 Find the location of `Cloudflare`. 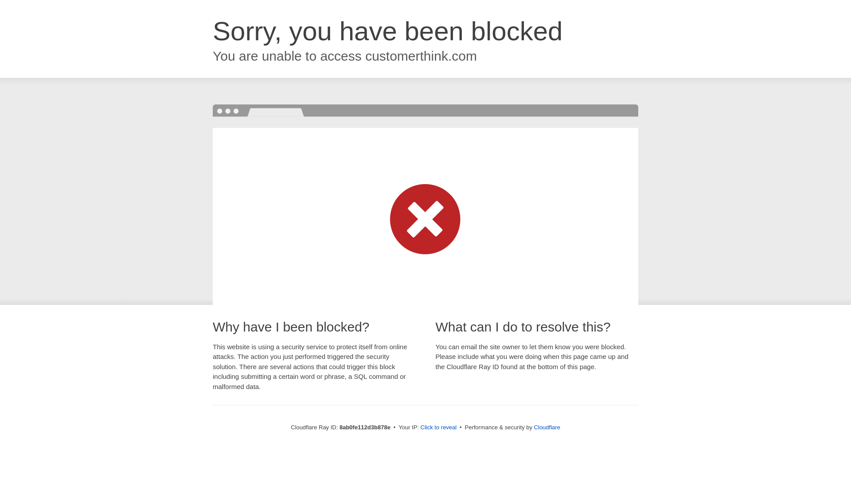

Cloudflare is located at coordinates (547, 427).